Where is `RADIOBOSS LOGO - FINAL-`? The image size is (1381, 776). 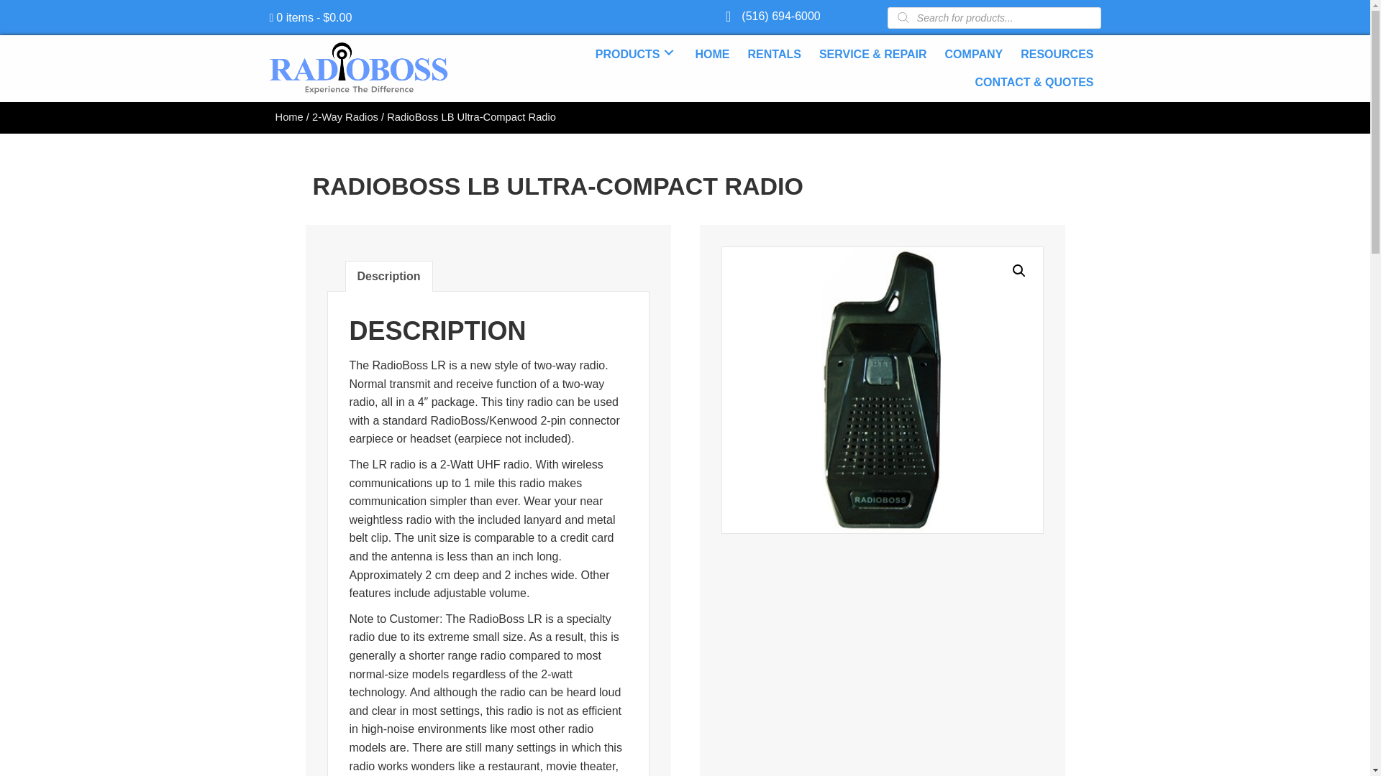 RADIOBOSS LOGO - FINAL- is located at coordinates (358, 68).